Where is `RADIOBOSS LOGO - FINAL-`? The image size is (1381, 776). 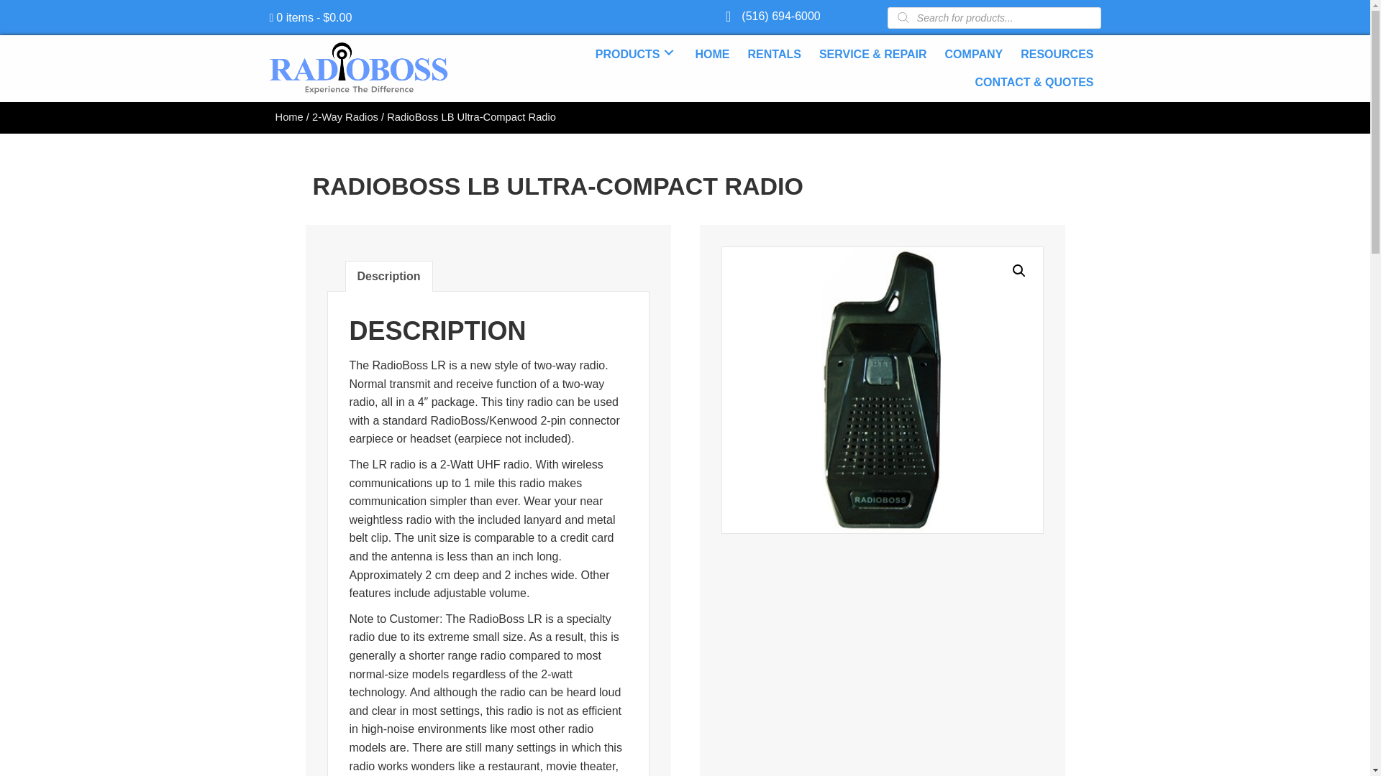 RADIOBOSS LOGO - FINAL- is located at coordinates (358, 68).